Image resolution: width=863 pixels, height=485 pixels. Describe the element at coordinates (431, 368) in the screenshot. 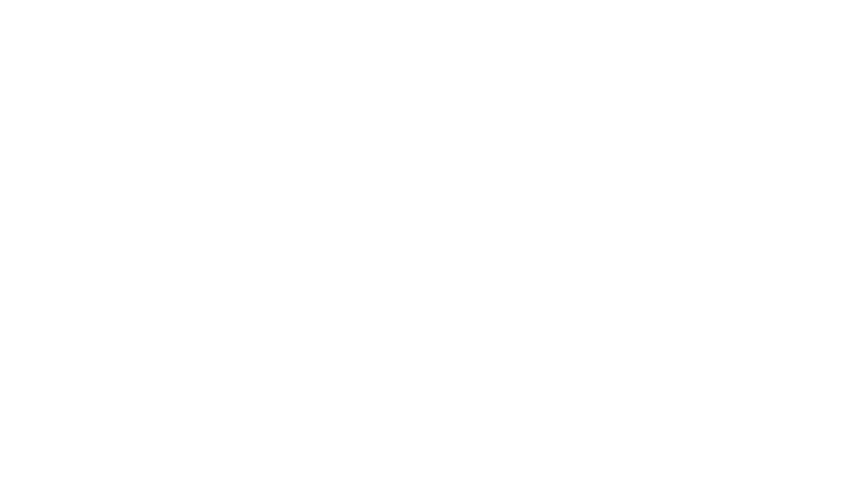

I see `3Js HAIR SPA` at that location.